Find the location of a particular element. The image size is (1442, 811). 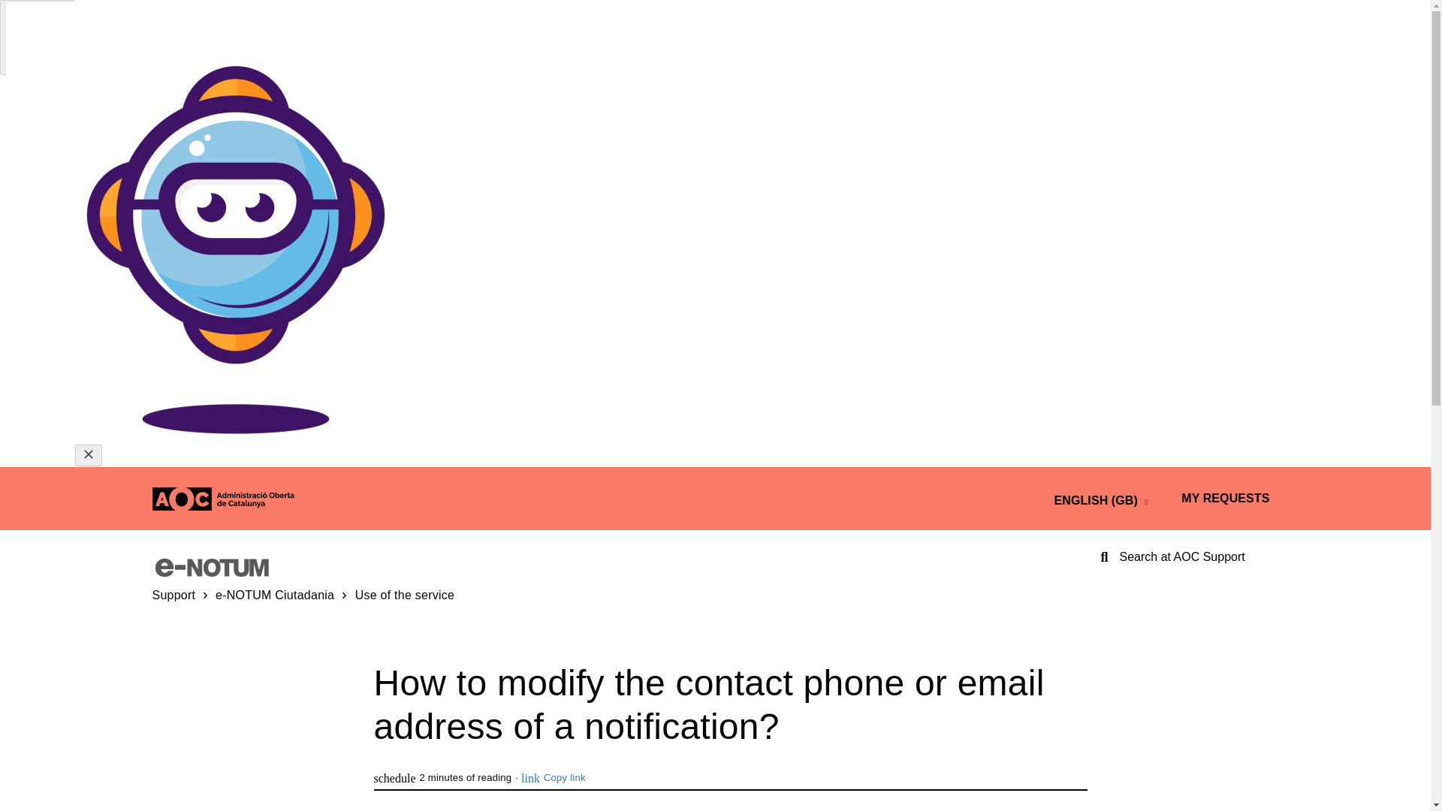

Use of the service is located at coordinates (395, 593).